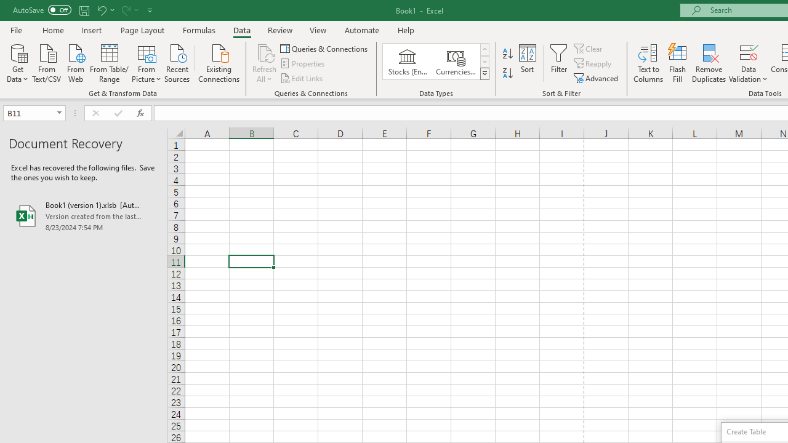  Describe the element at coordinates (150, 10) in the screenshot. I see `Customize Quick Access Toolbar` at that location.